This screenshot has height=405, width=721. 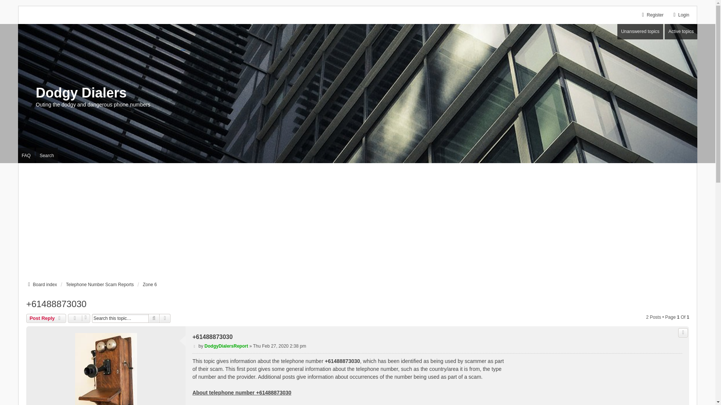 What do you see at coordinates (41, 284) in the screenshot?
I see `Board index` at bounding box center [41, 284].